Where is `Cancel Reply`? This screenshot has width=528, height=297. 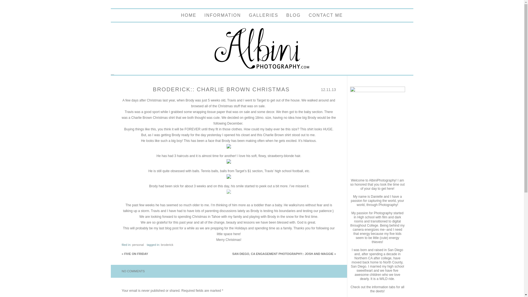
Cancel Reply is located at coordinates (13, 3).